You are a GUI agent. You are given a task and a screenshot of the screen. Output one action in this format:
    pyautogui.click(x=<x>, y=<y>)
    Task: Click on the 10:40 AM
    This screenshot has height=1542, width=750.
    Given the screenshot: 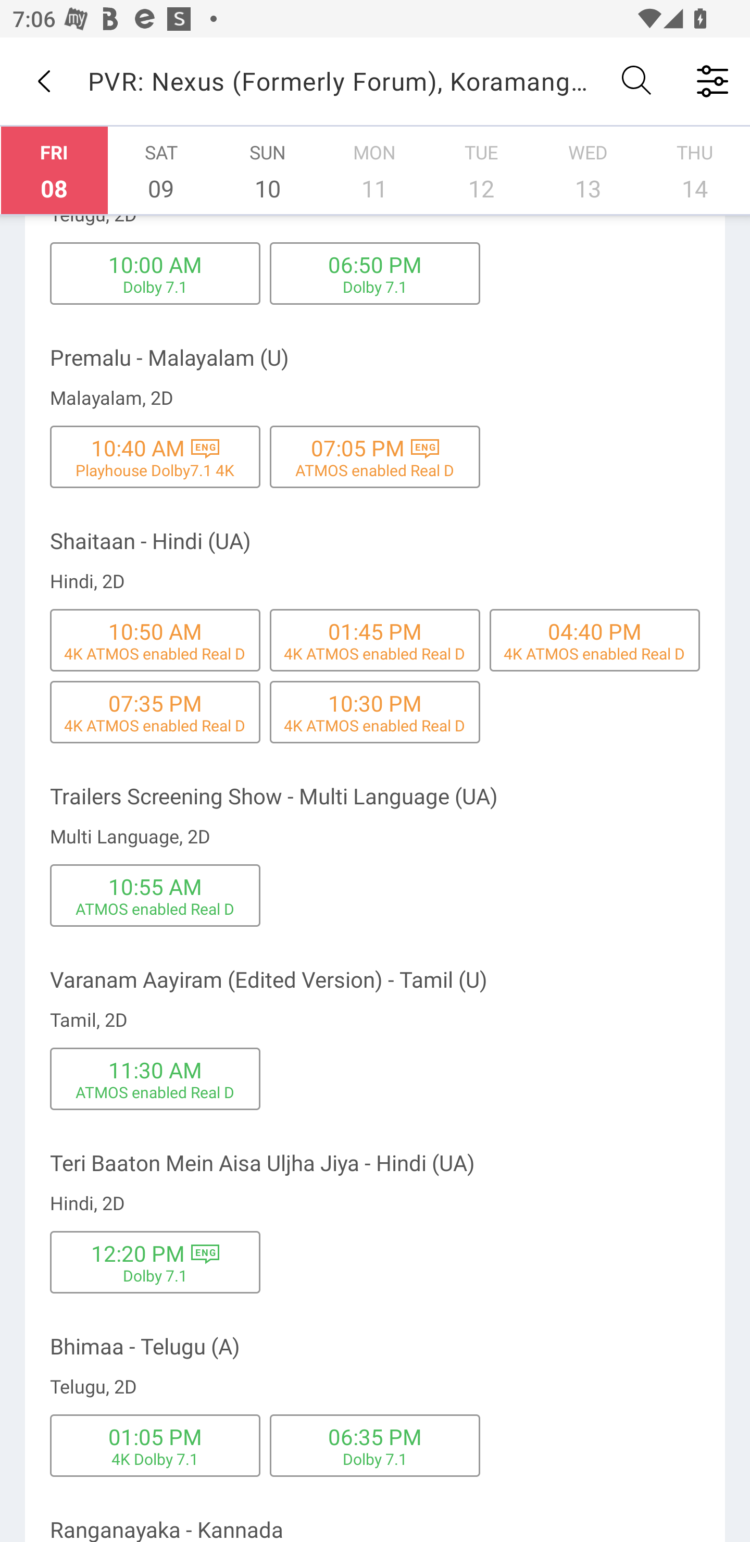 What is the action you would take?
    pyautogui.click(x=138, y=448)
    